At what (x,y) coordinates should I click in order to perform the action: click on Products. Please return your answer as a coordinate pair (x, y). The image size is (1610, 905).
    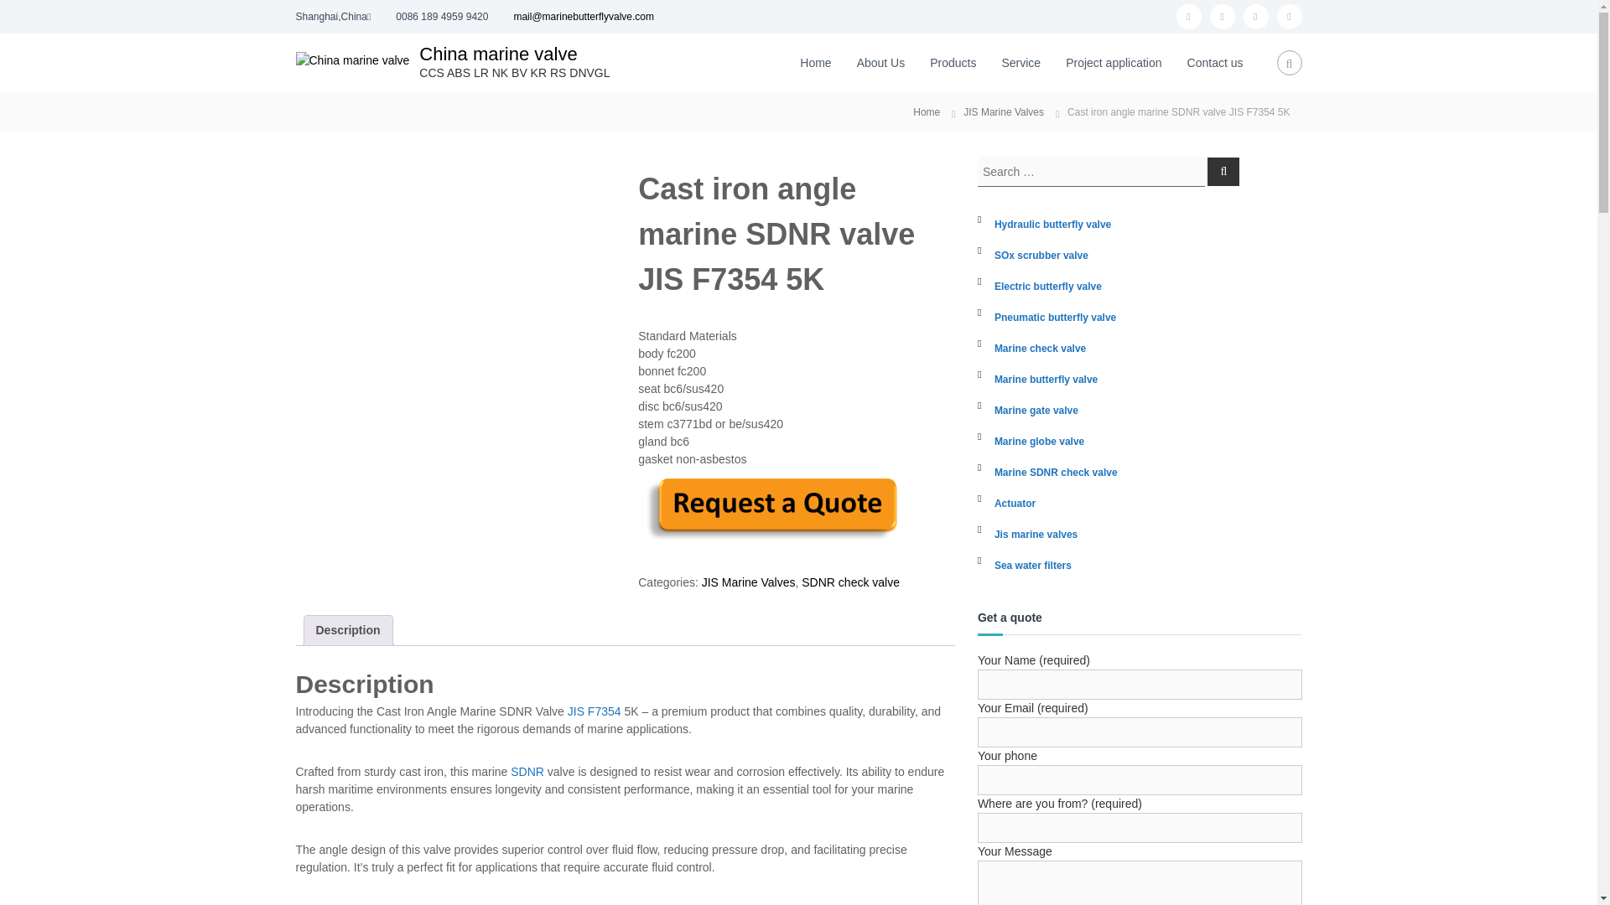
    Looking at the image, I should click on (953, 62).